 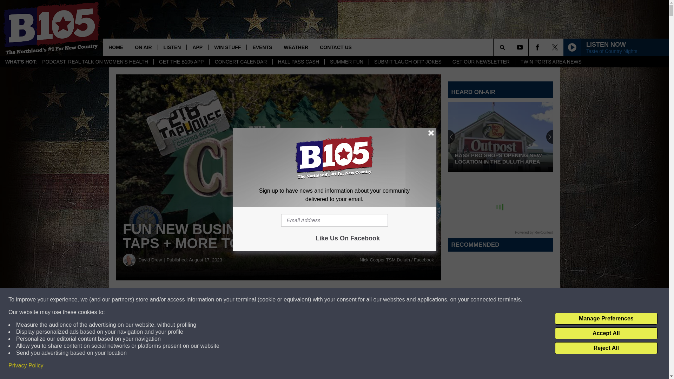 I want to click on Share on Facebook, so click(x=213, y=300).